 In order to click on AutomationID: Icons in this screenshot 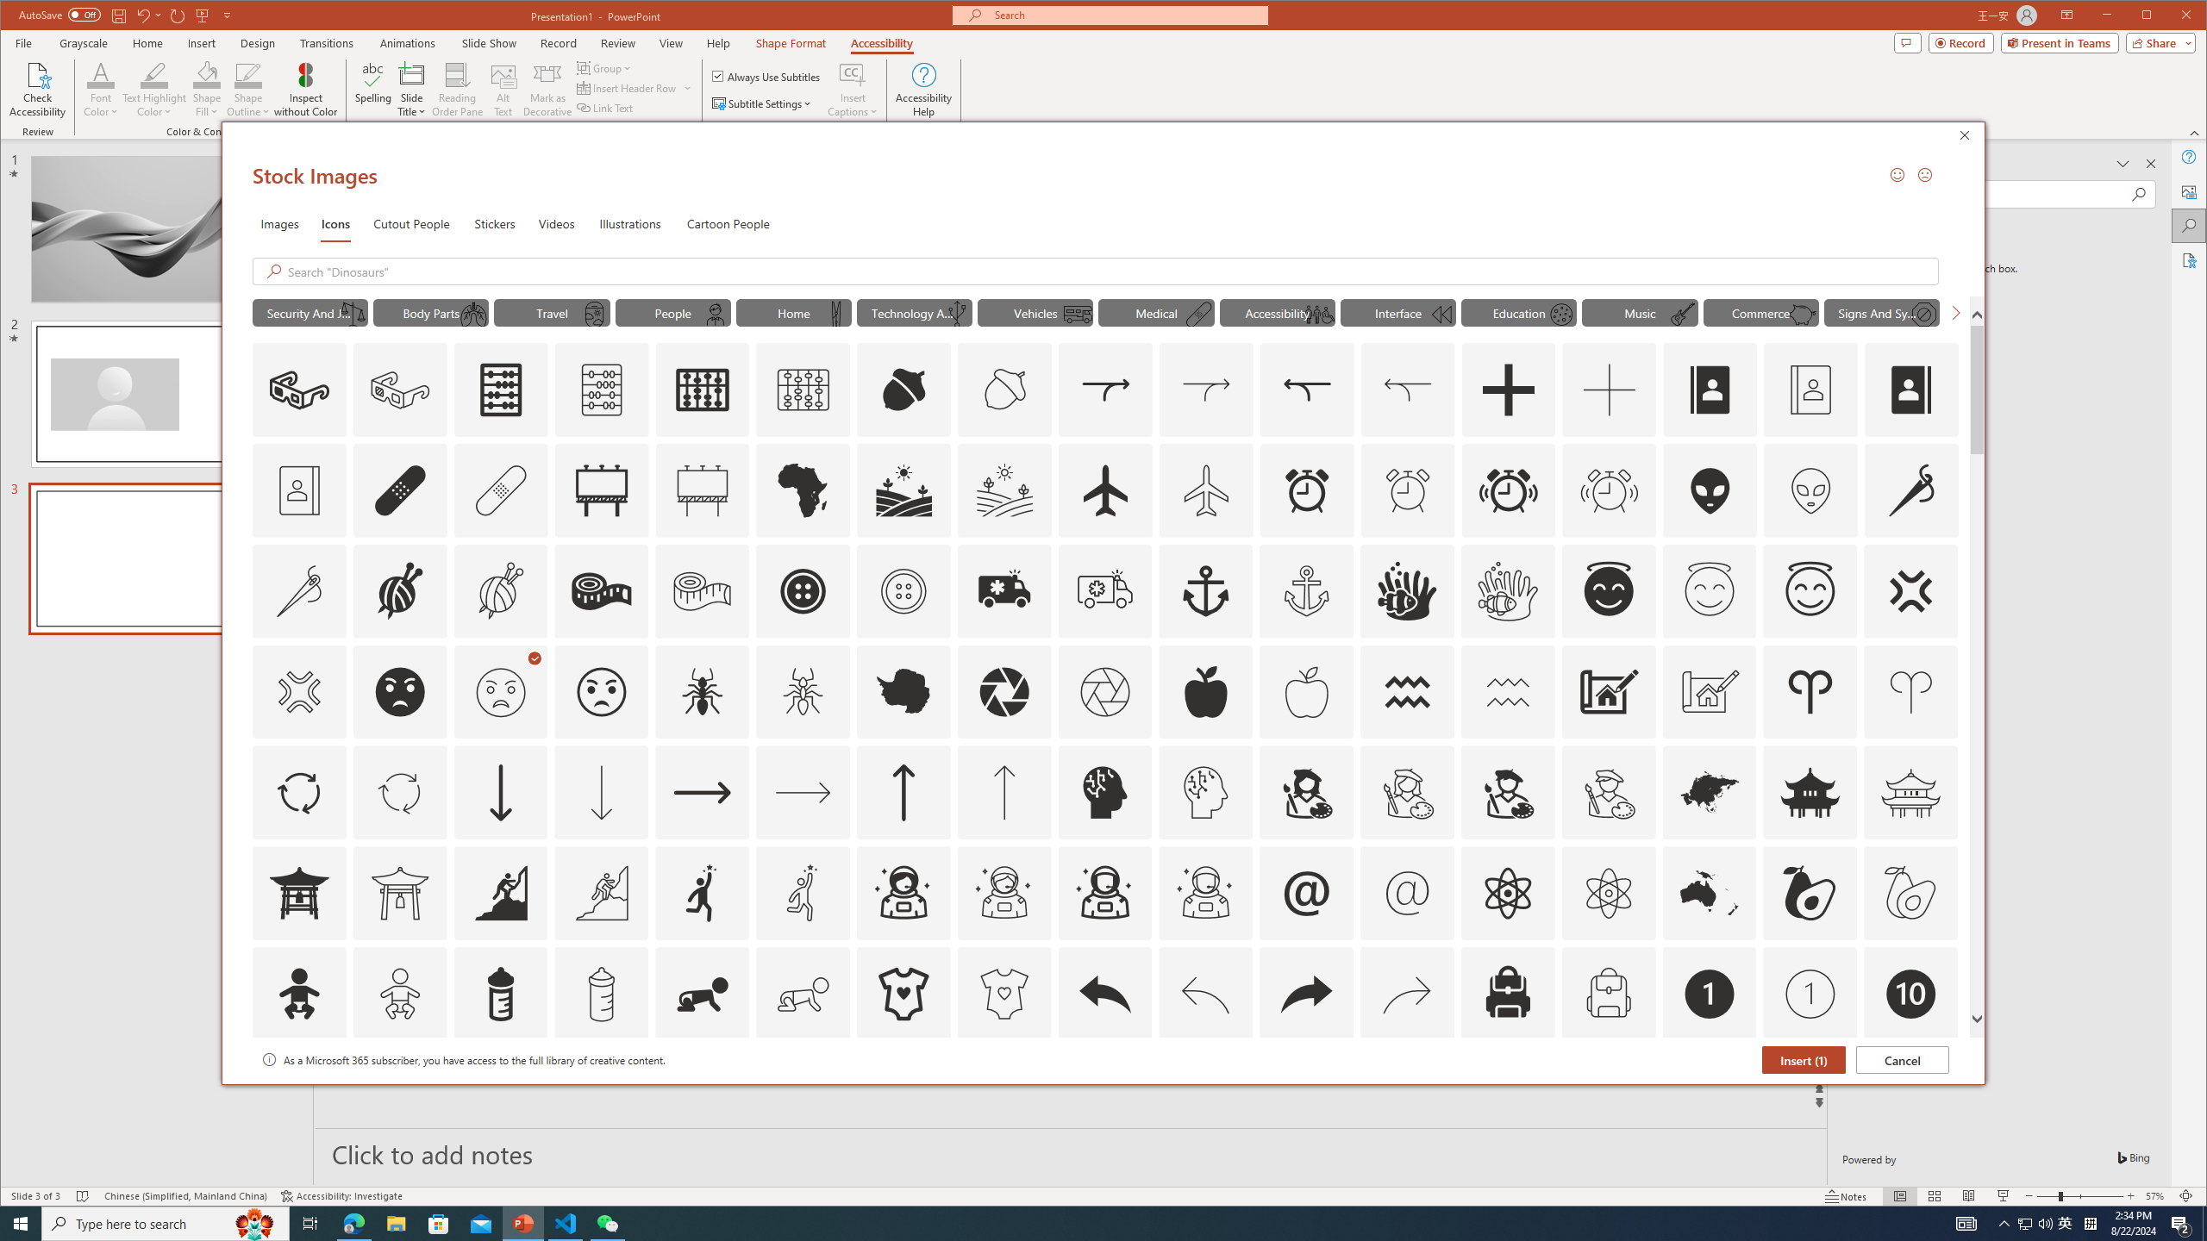, I will do `click(1910, 1094)`.